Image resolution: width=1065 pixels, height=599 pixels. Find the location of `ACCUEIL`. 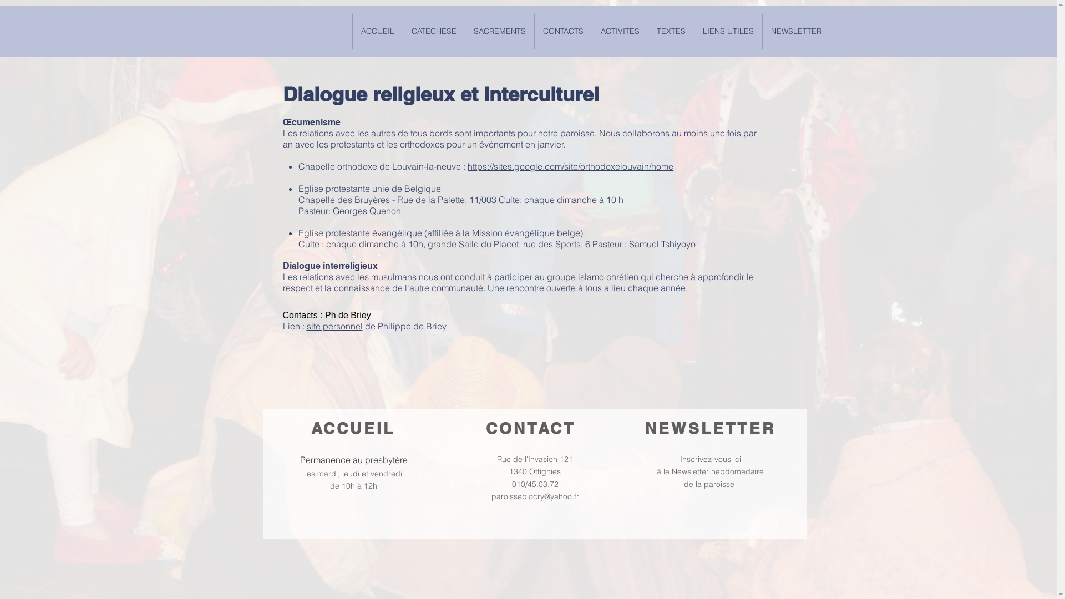

ACCUEIL is located at coordinates (377, 31).